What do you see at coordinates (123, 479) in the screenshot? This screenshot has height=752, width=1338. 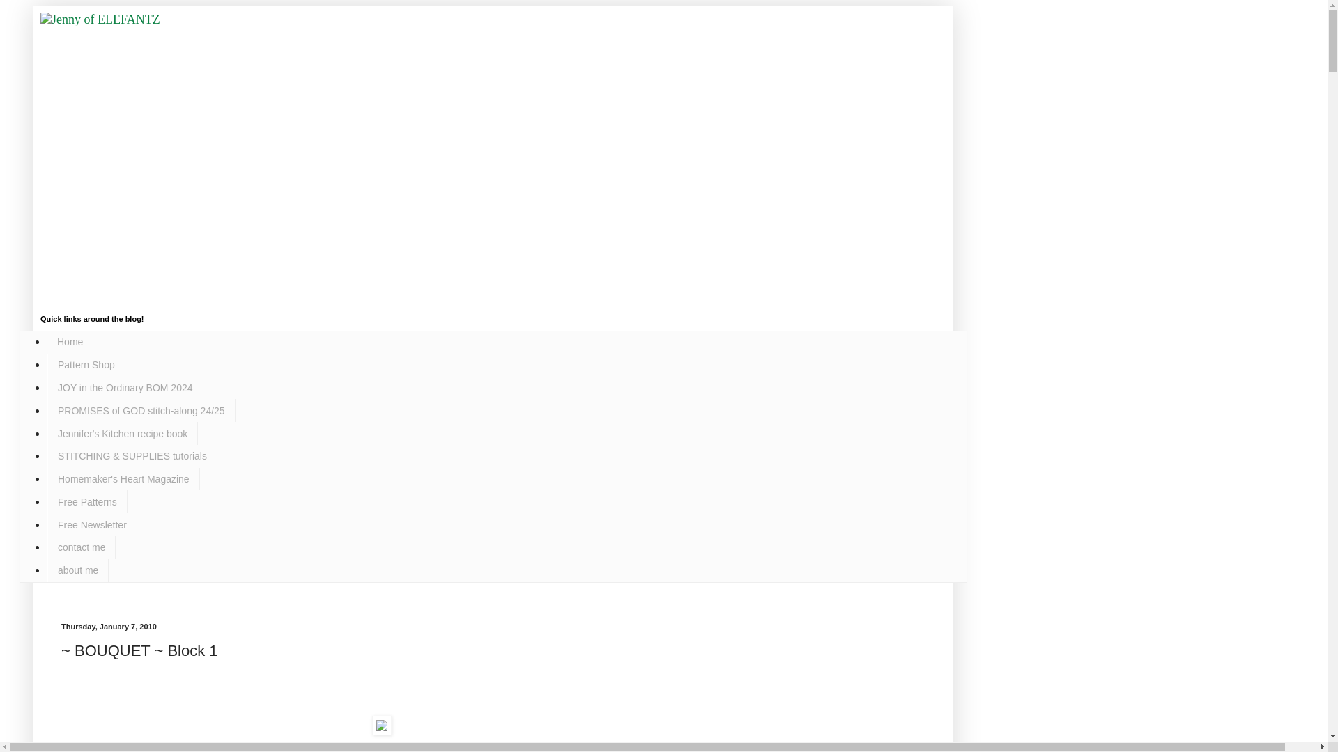 I see `Homemaker's Heart Magazine` at bounding box center [123, 479].